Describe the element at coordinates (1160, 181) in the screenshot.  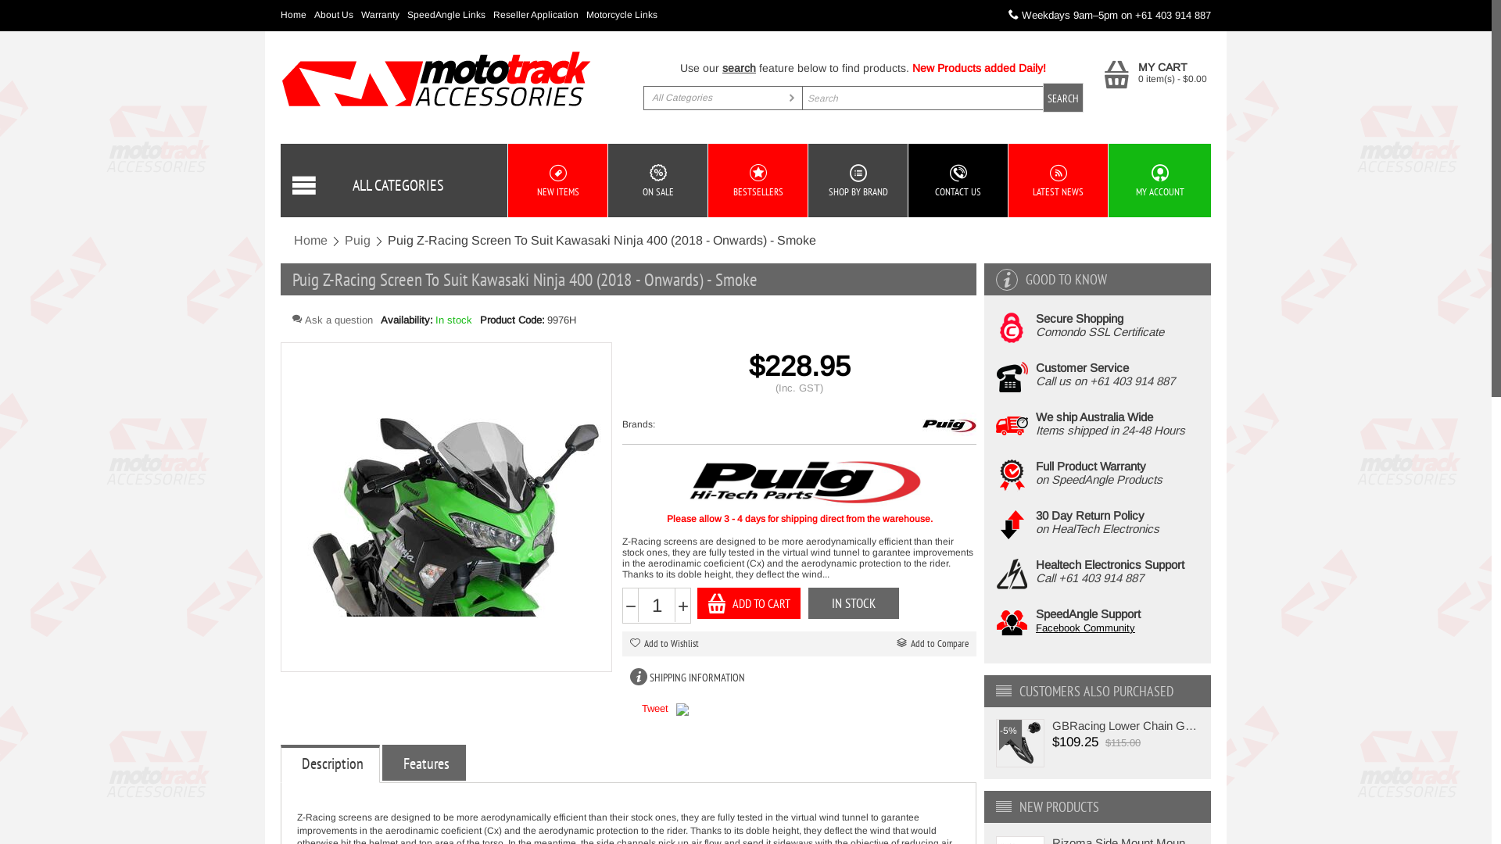
I see `MY ACCOUNT` at that location.